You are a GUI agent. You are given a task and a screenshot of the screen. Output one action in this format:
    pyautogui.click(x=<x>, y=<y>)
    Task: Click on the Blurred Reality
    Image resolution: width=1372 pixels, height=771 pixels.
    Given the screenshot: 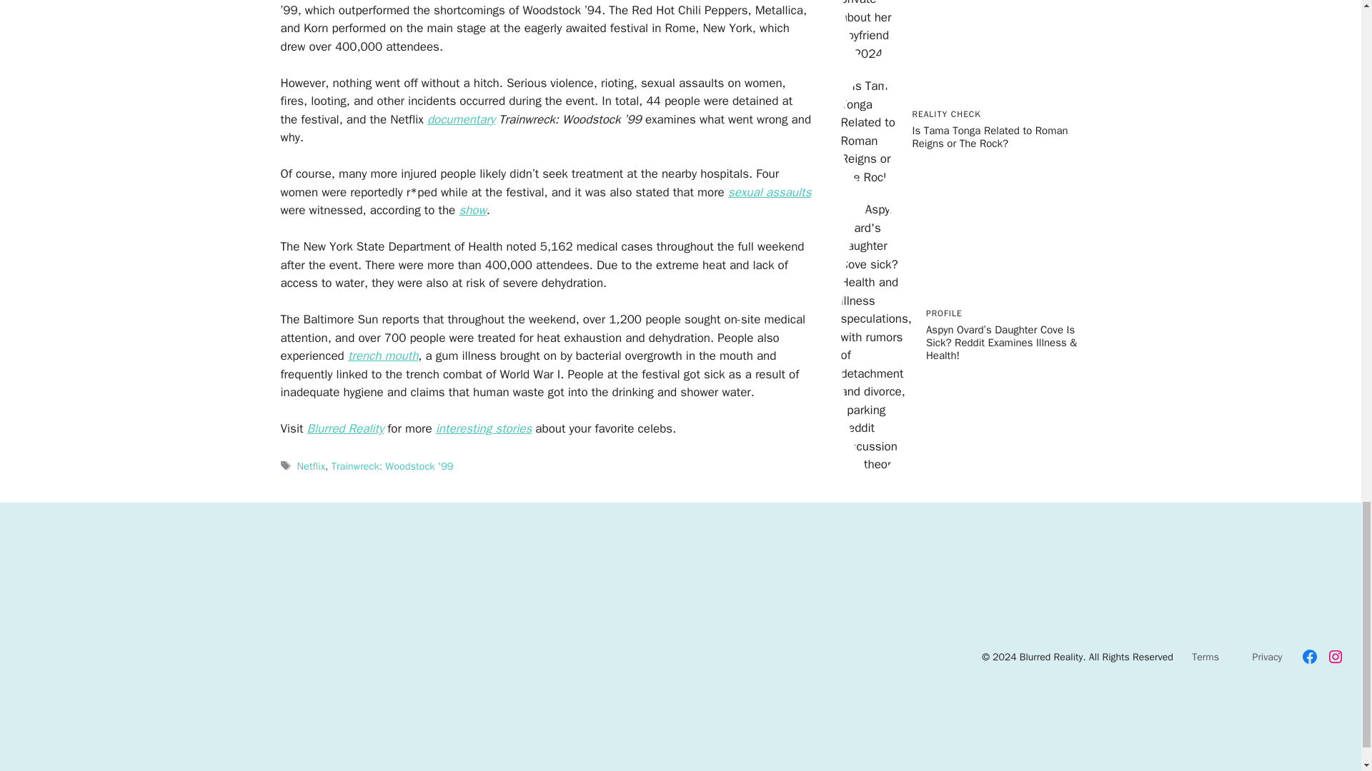 What is the action you would take?
    pyautogui.click(x=346, y=428)
    